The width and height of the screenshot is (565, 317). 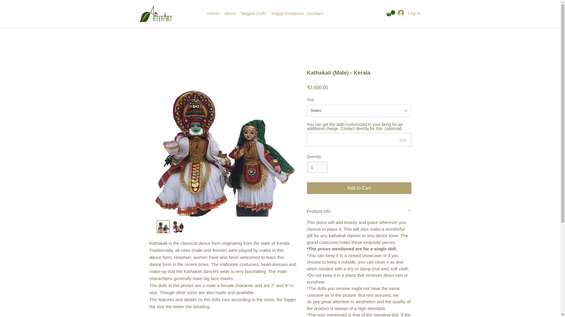 What do you see at coordinates (232, 13) in the screenshot?
I see `About` at bounding box center [232, 13].